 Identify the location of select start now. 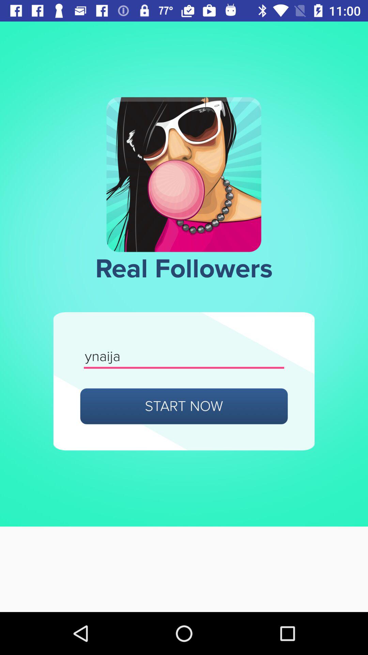
(184, 406).